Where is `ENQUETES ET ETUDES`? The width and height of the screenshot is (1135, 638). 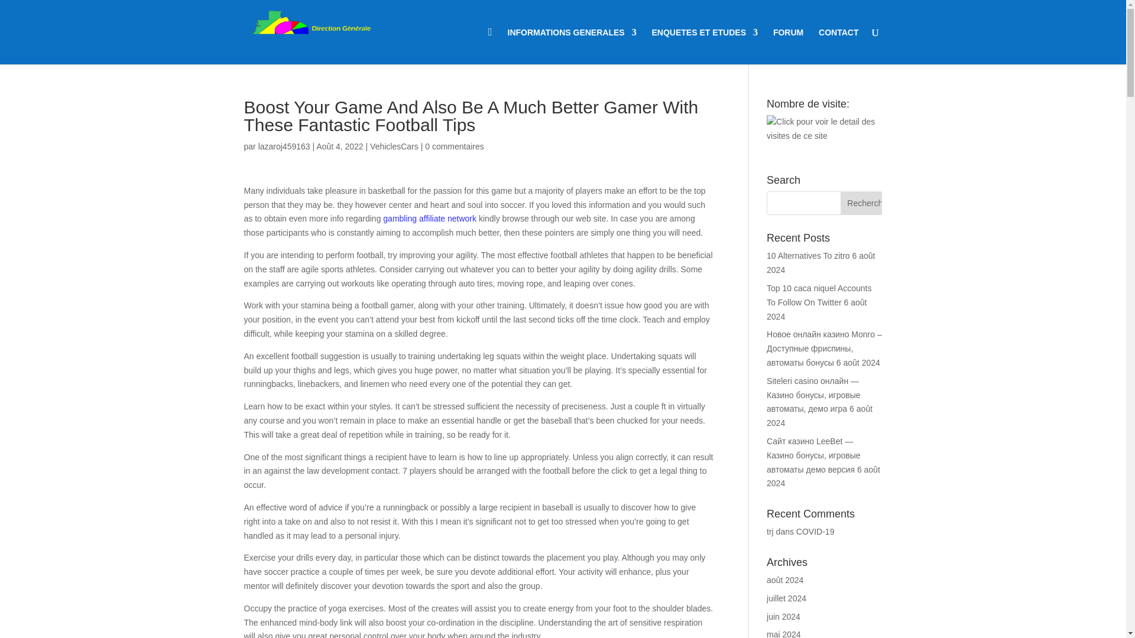 ENQUETES ET ETUDES is located at coordinates (705, 46).